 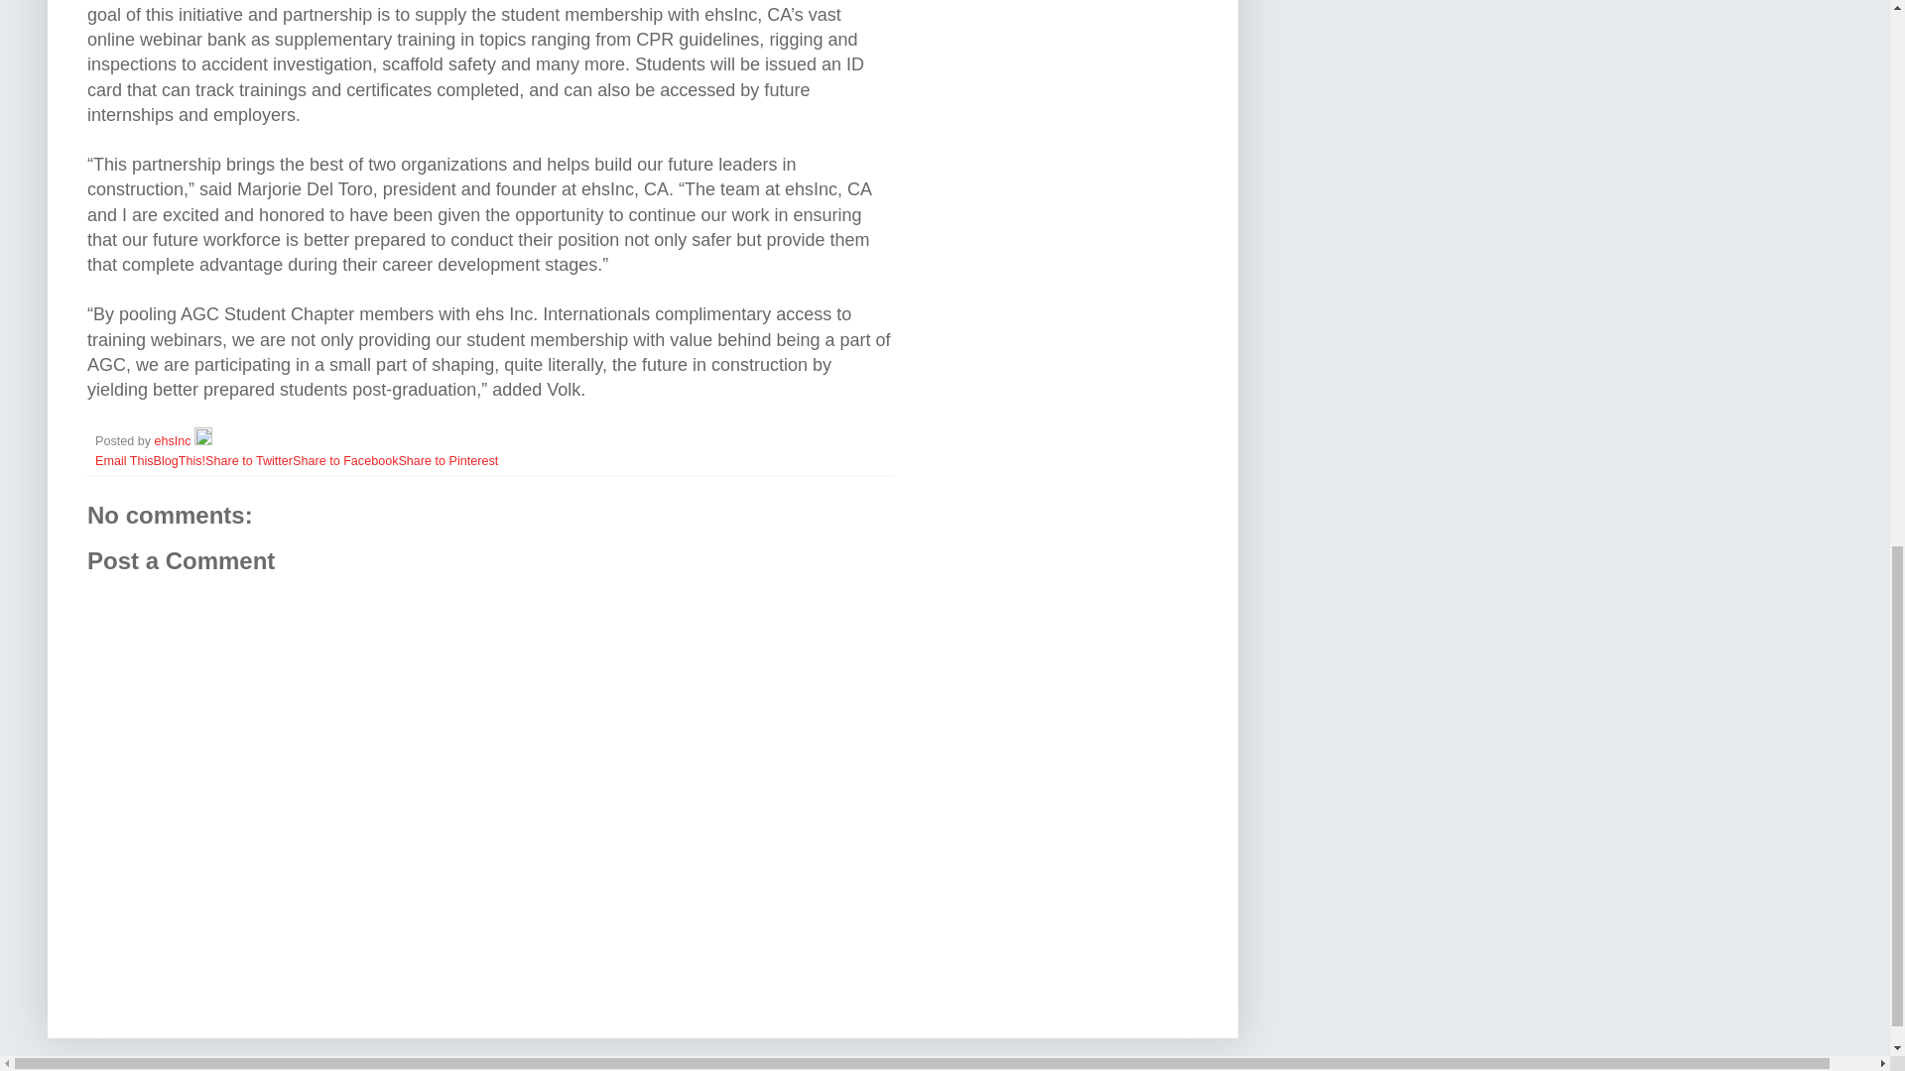 I want to click on Share to Facebook, so click(x=345, y=460).